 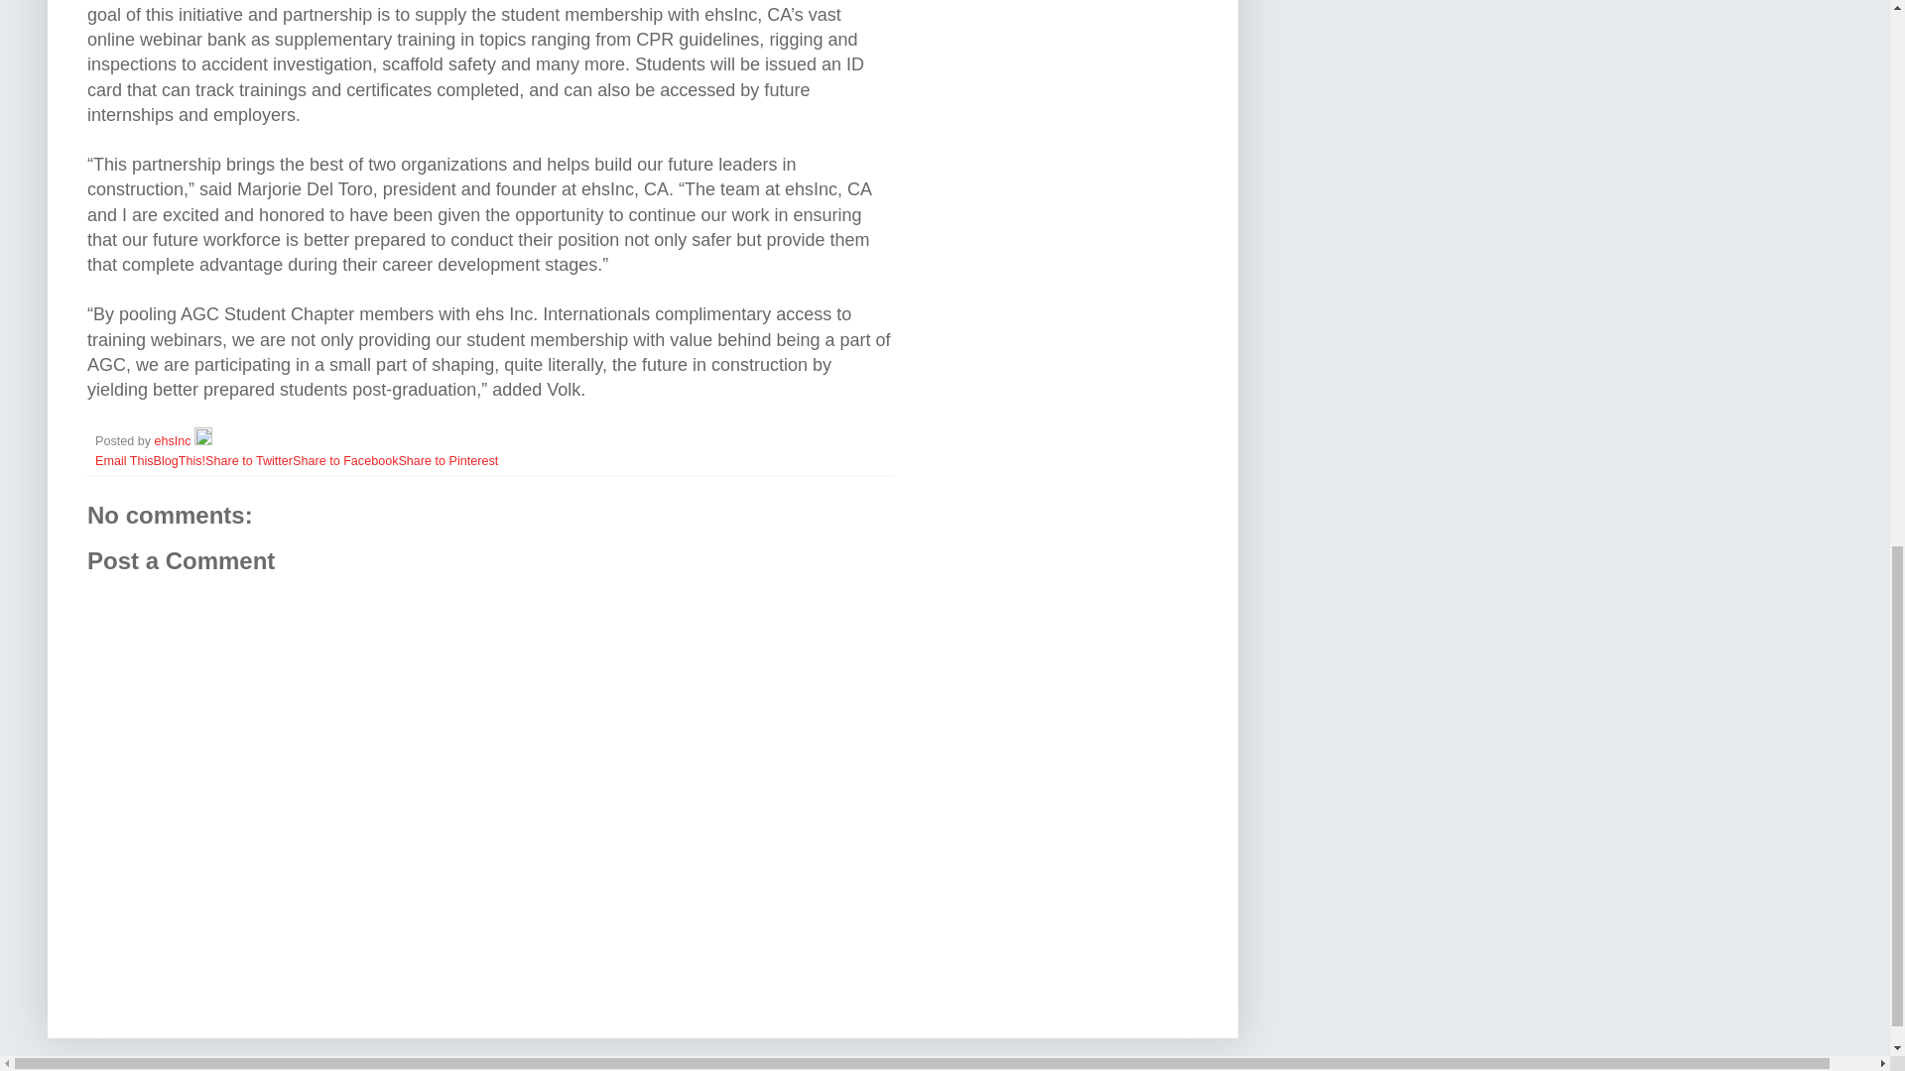 I want to click on Share to Facebook, so click(x=345, y=460).